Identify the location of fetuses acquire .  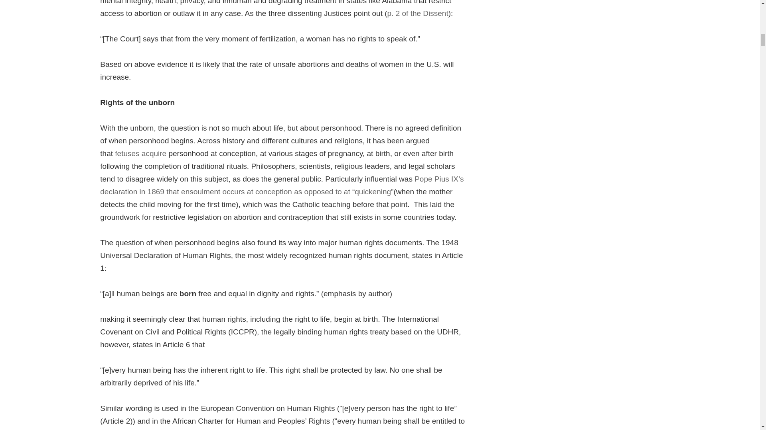
(142, 154).